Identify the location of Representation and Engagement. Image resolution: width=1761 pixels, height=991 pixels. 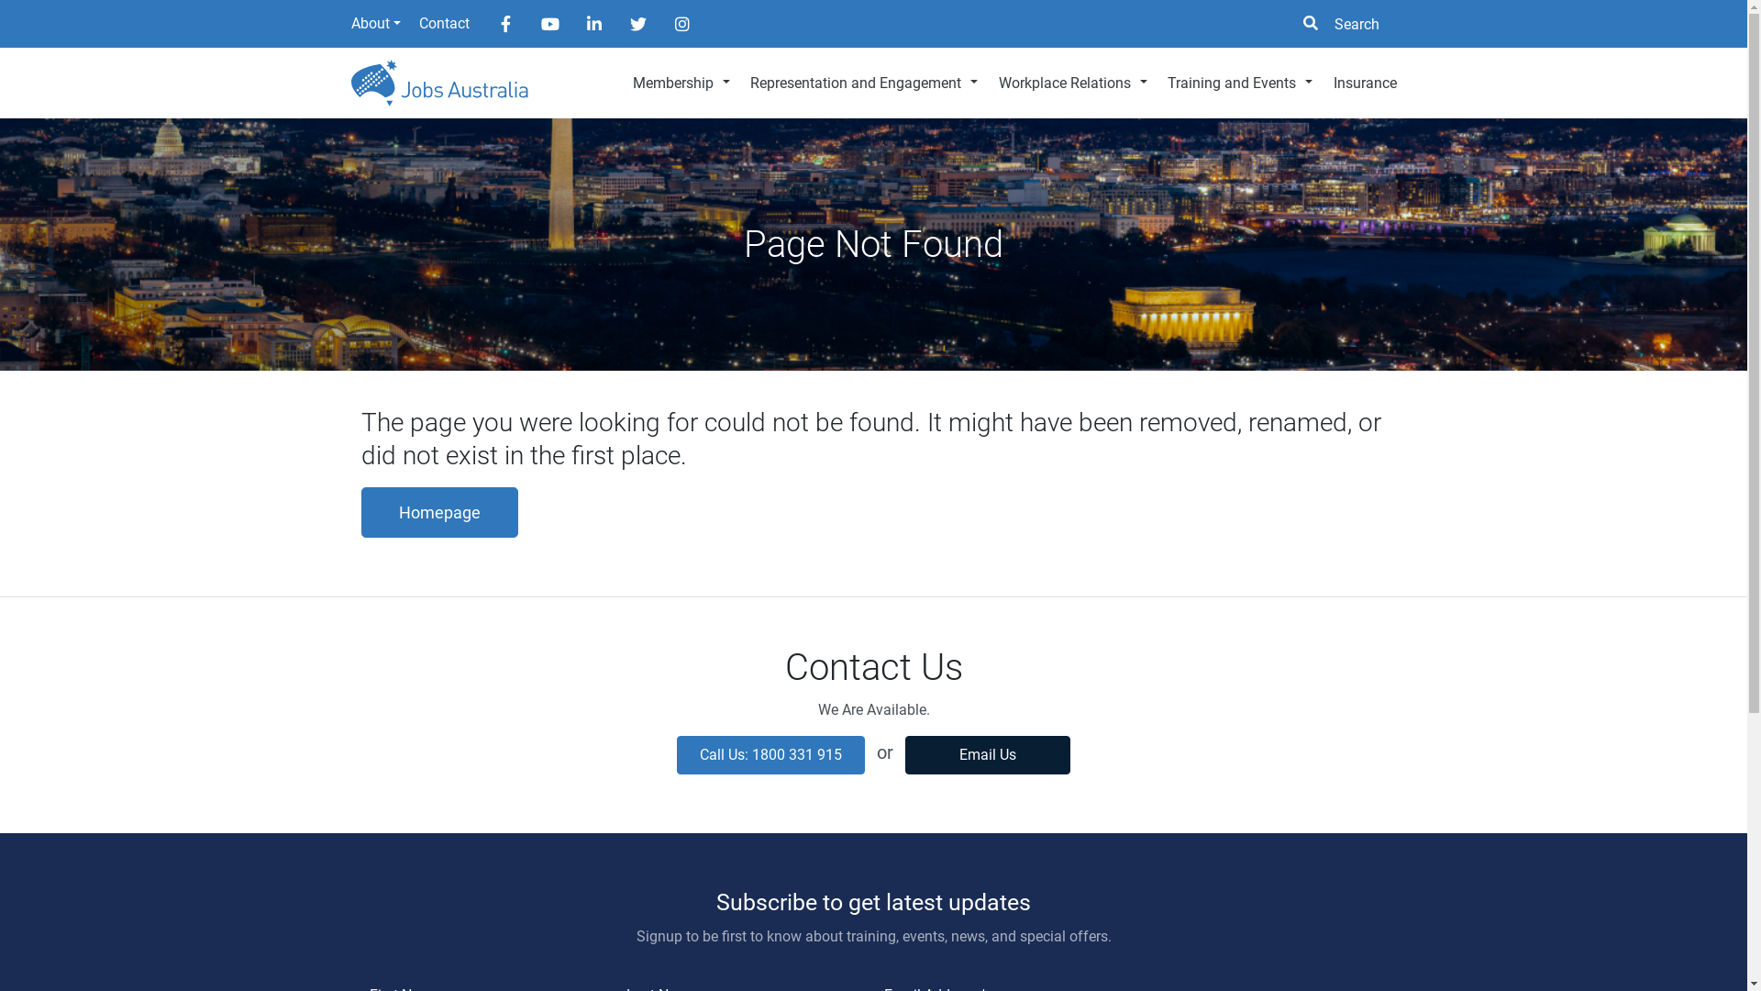
(864, 84).